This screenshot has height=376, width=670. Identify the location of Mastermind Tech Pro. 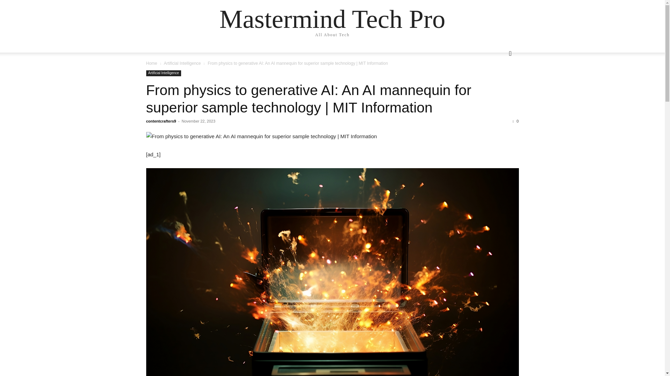
(332, 19).